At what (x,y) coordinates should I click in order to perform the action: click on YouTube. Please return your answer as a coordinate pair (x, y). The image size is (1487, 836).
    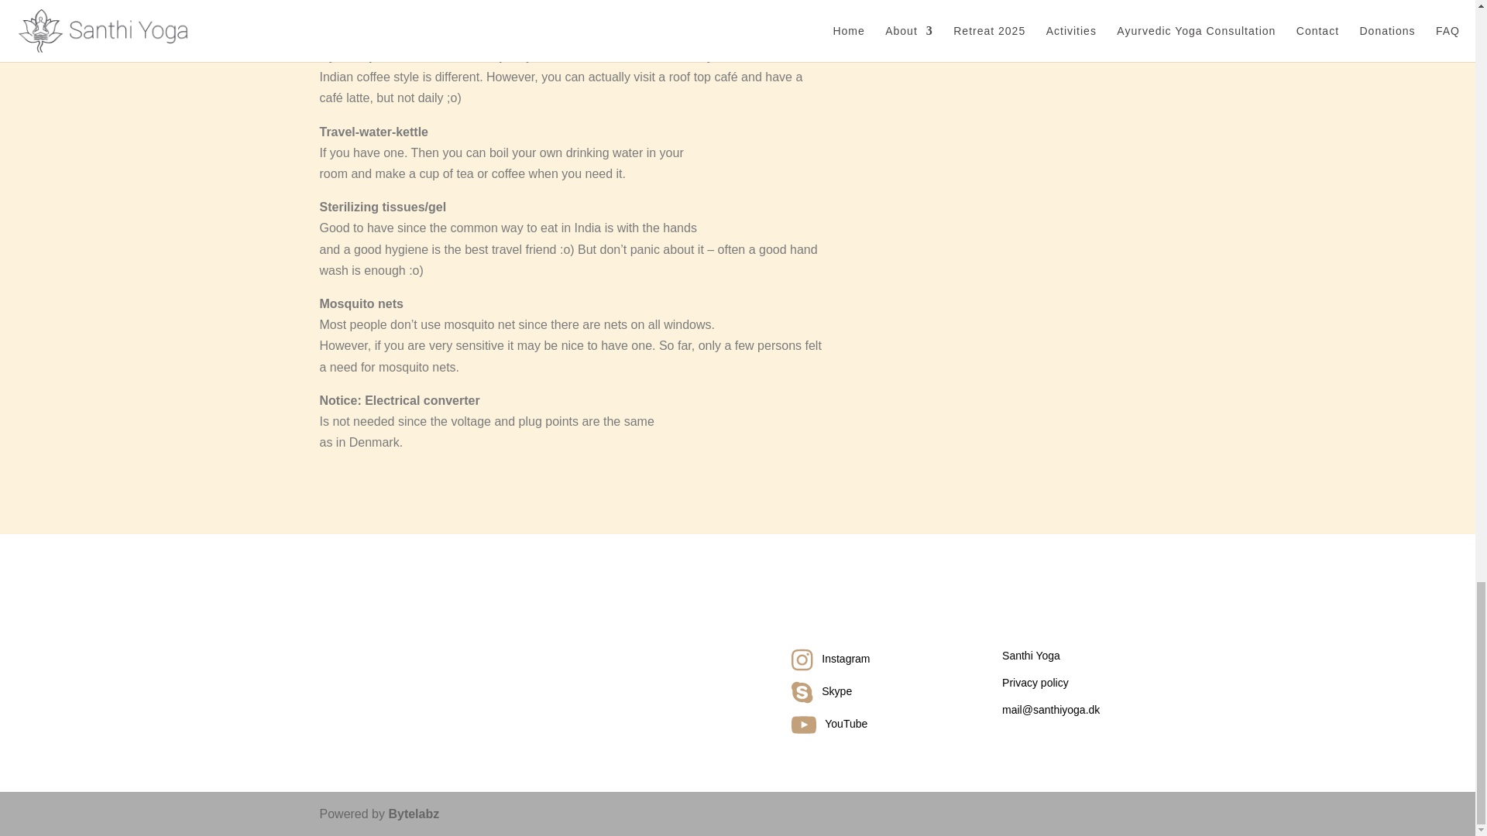
    Looking at the image, I should click on (846, 723).